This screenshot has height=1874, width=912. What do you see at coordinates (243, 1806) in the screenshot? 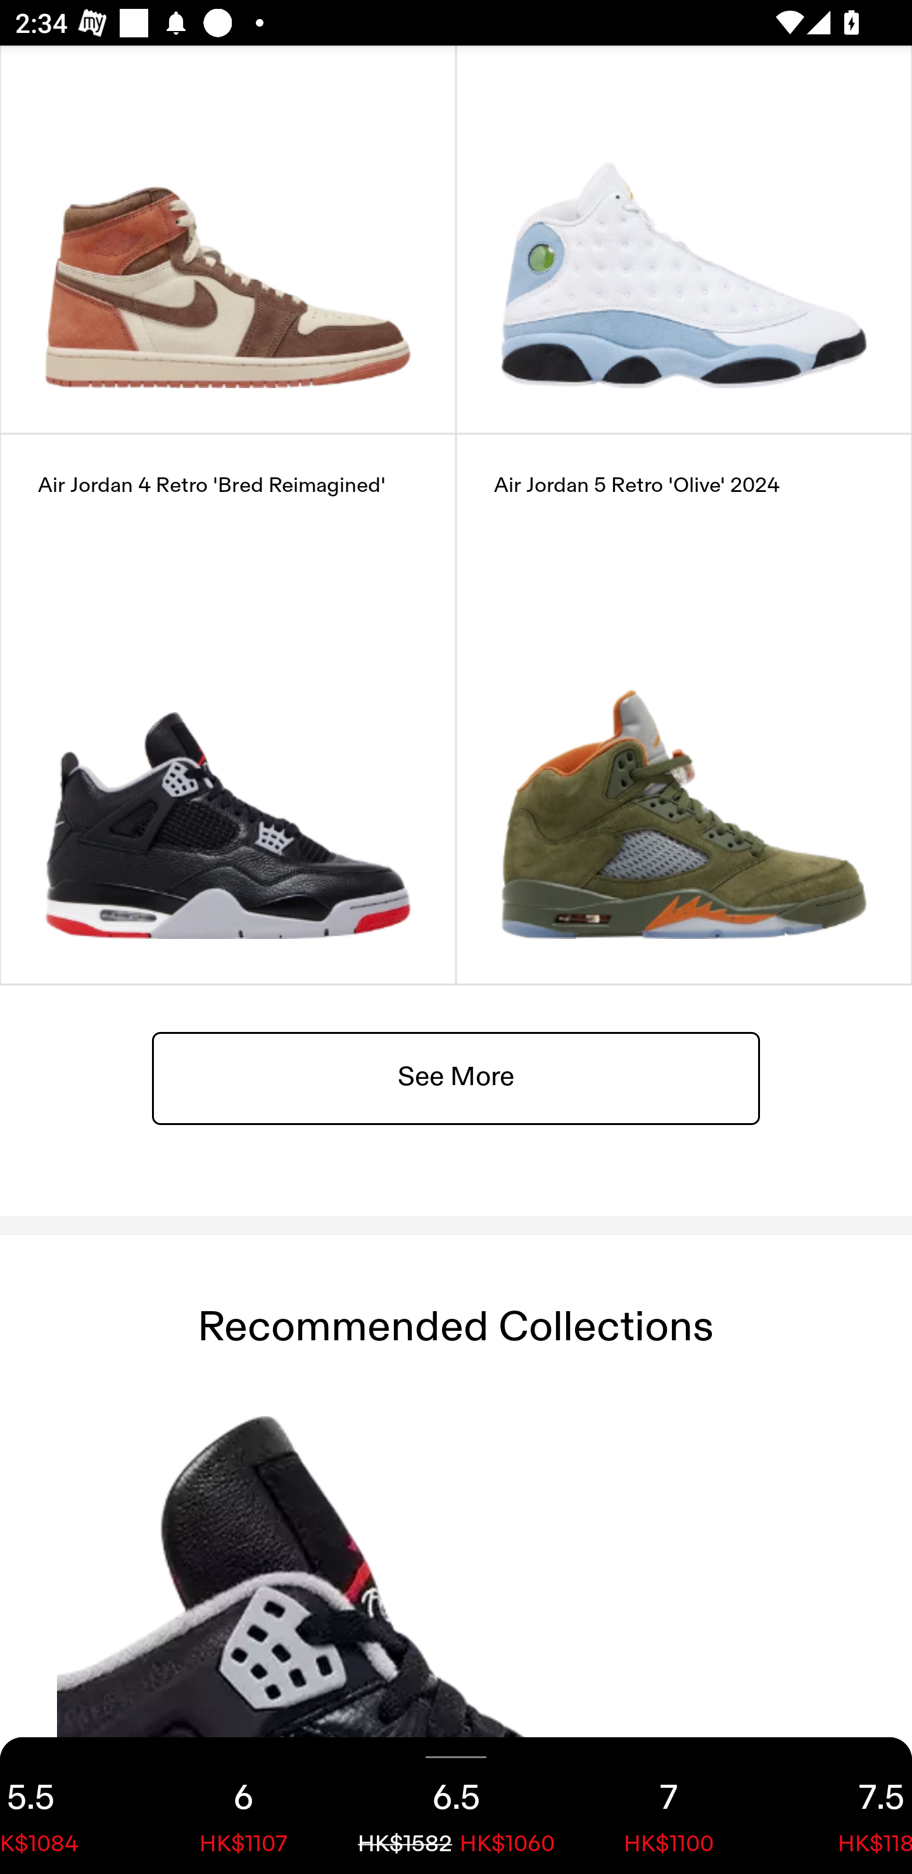
I see `6 HK$1107` at bounding box center [243, 1806].